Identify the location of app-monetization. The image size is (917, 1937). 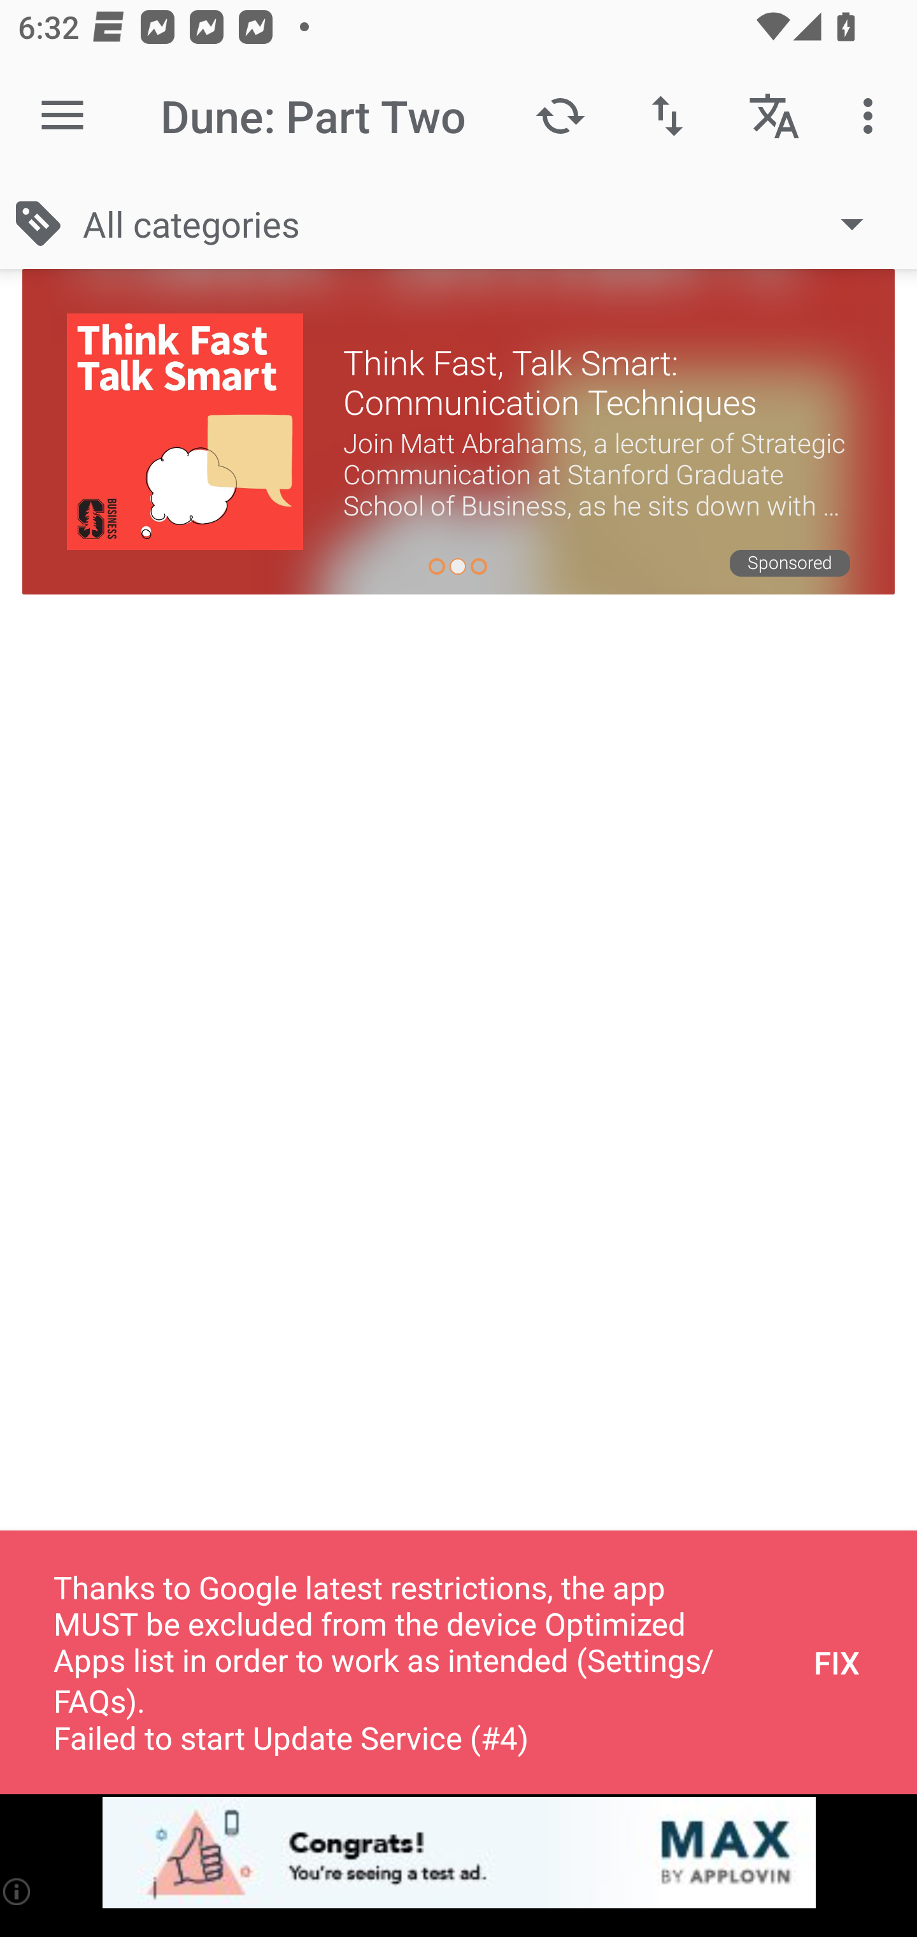
(458, 1854).